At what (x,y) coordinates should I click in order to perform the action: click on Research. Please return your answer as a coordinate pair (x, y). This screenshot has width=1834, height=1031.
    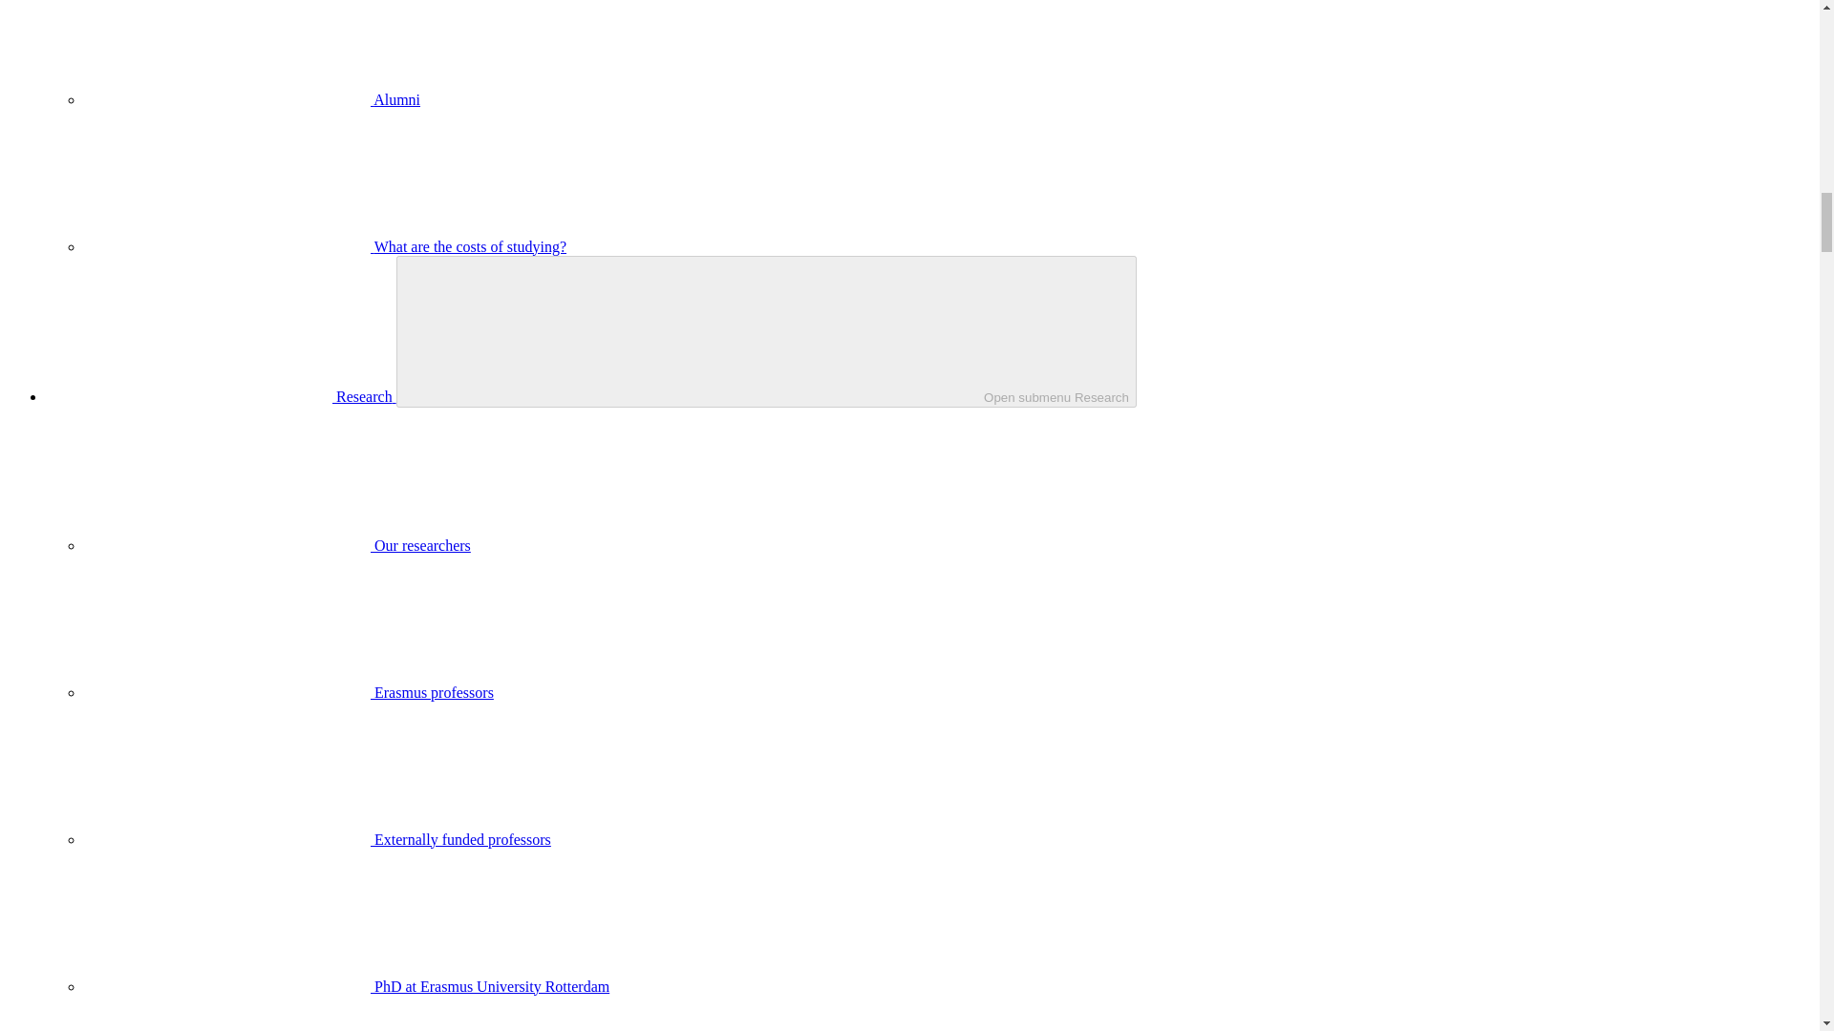
    Looking at the image, I should click on (221, 397).